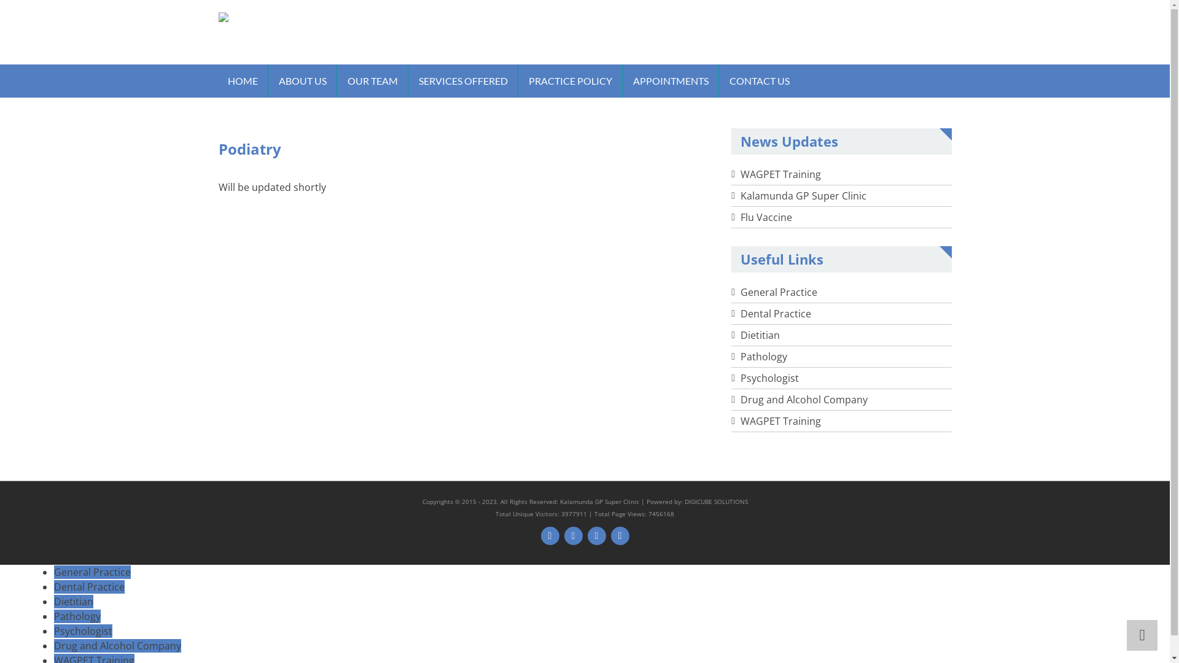 The height and width of the screenshot is (663, 1179). Describe the element at coordinates (760, 335) in the screenshot. I see `Dietitian` at that location.